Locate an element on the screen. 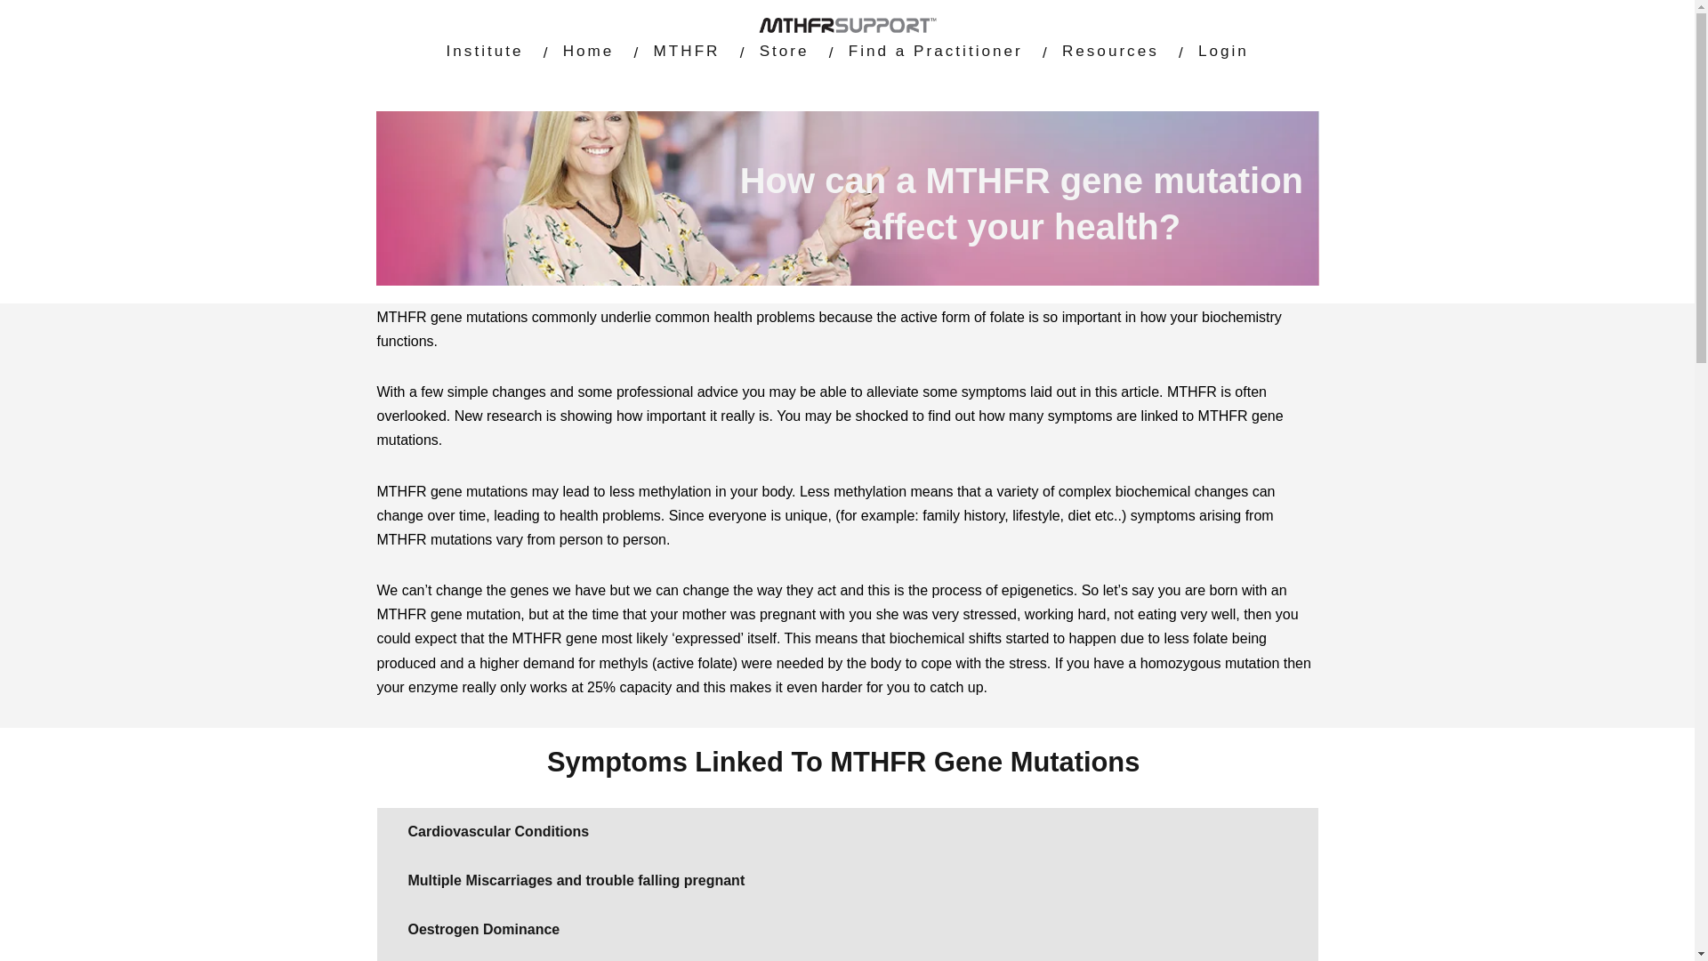 Image resolution: width=1708 pixels, height=961 pixels. Store is located at coordinates (785, 50).